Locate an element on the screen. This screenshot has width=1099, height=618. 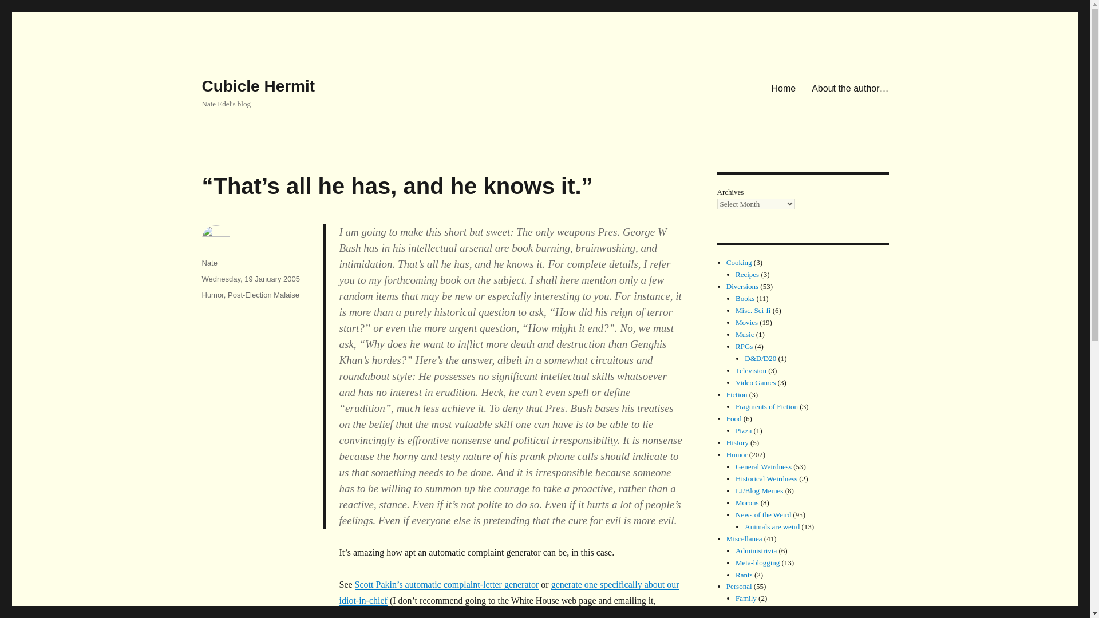
Home is located at coordinates (784, 88).